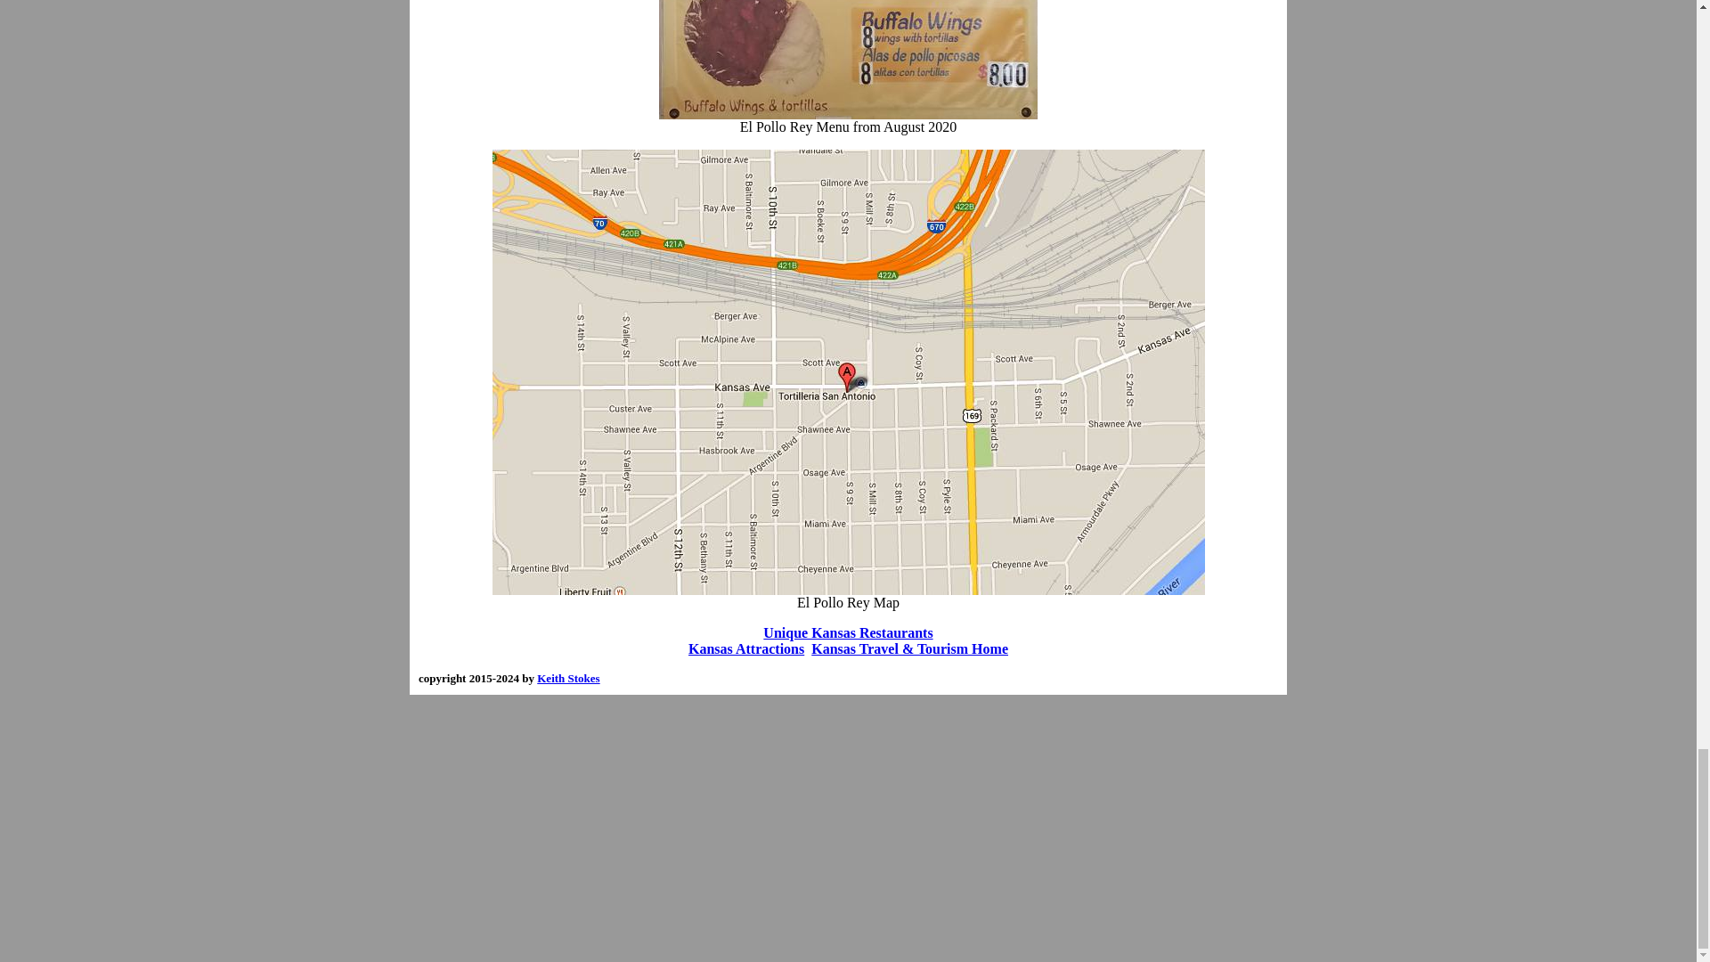 This screenshot has height=962, width=1710. I want to click on Unique Kansas Restaurants, so click(847, 632).